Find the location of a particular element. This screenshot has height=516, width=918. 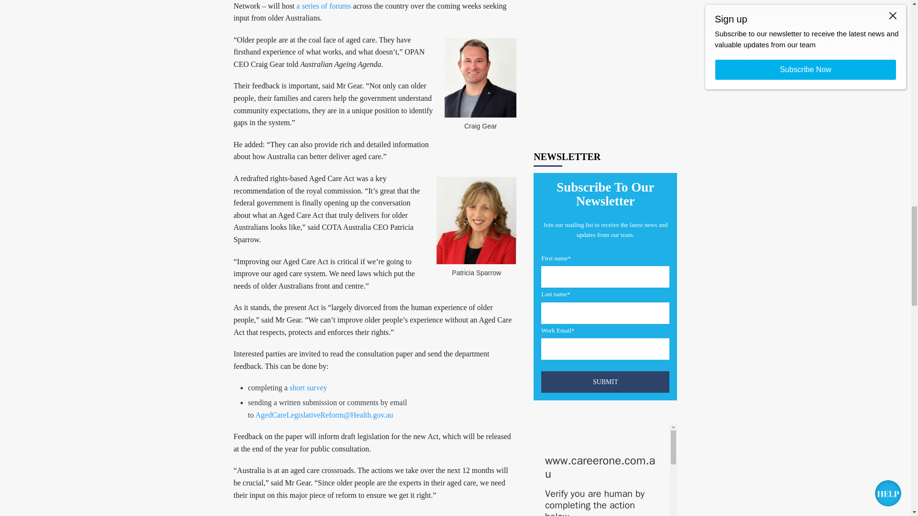

313 is located at coordinates (545, 428).